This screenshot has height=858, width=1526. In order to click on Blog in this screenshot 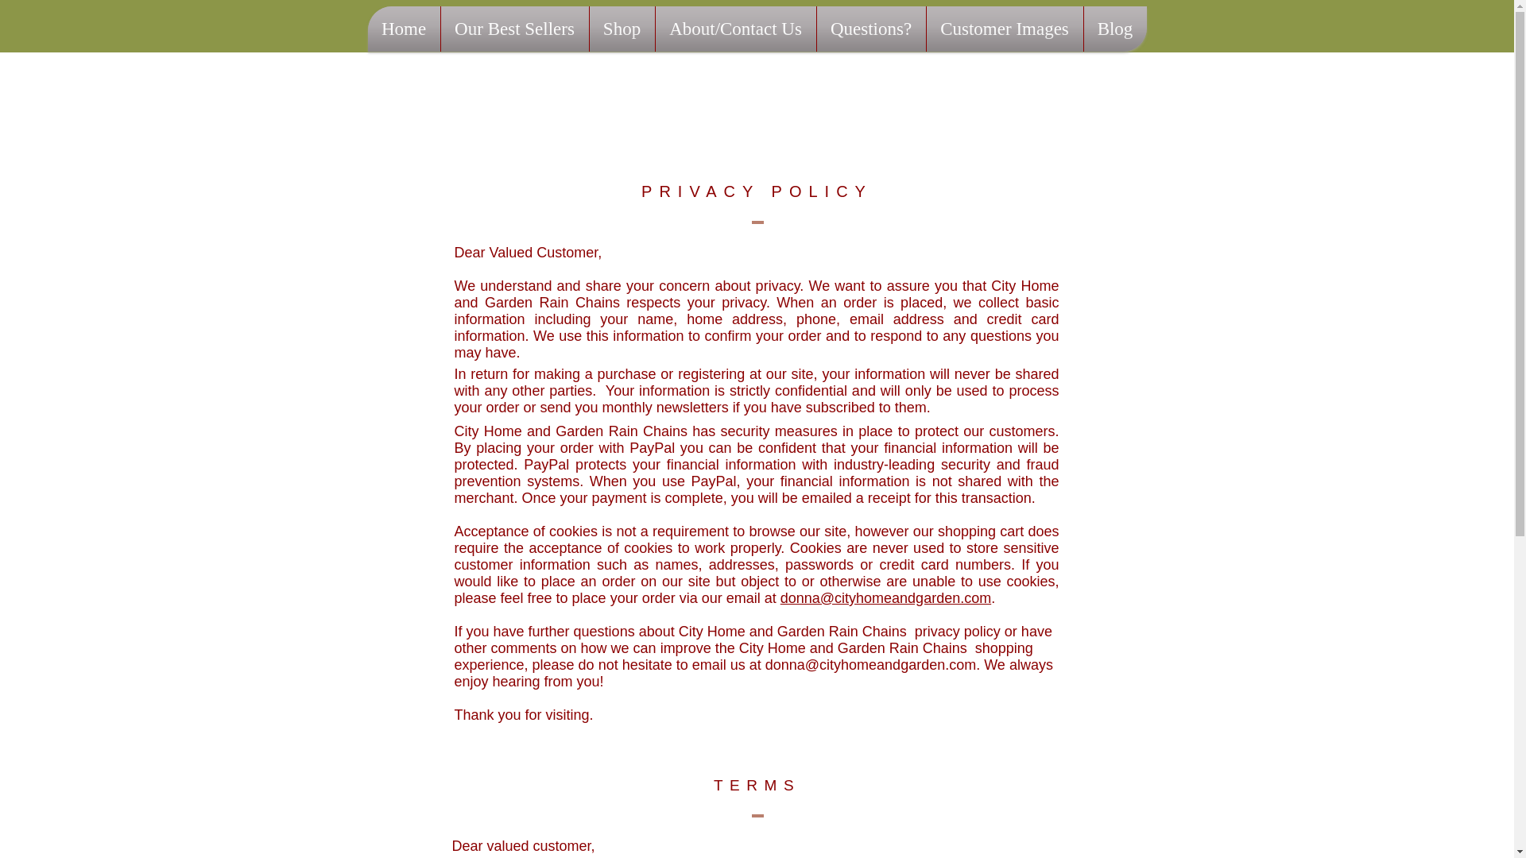, I will do `click(1115, 29)`.